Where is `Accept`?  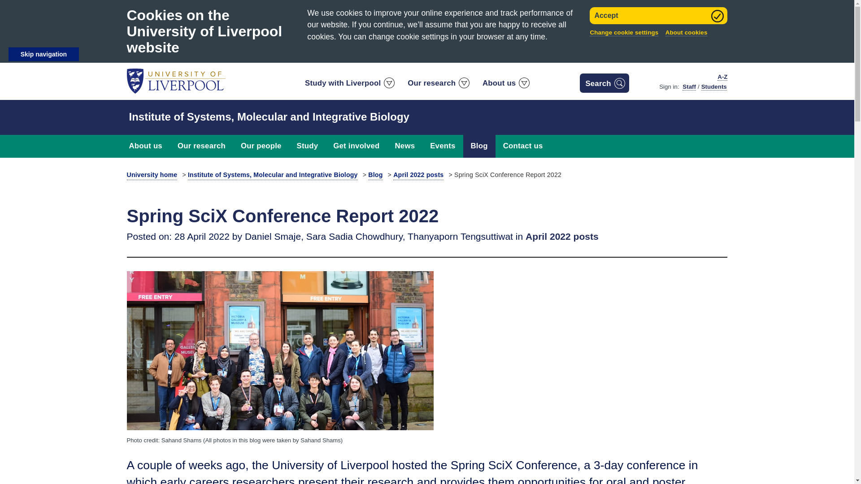
Accept is located at coordinates (658, 16).